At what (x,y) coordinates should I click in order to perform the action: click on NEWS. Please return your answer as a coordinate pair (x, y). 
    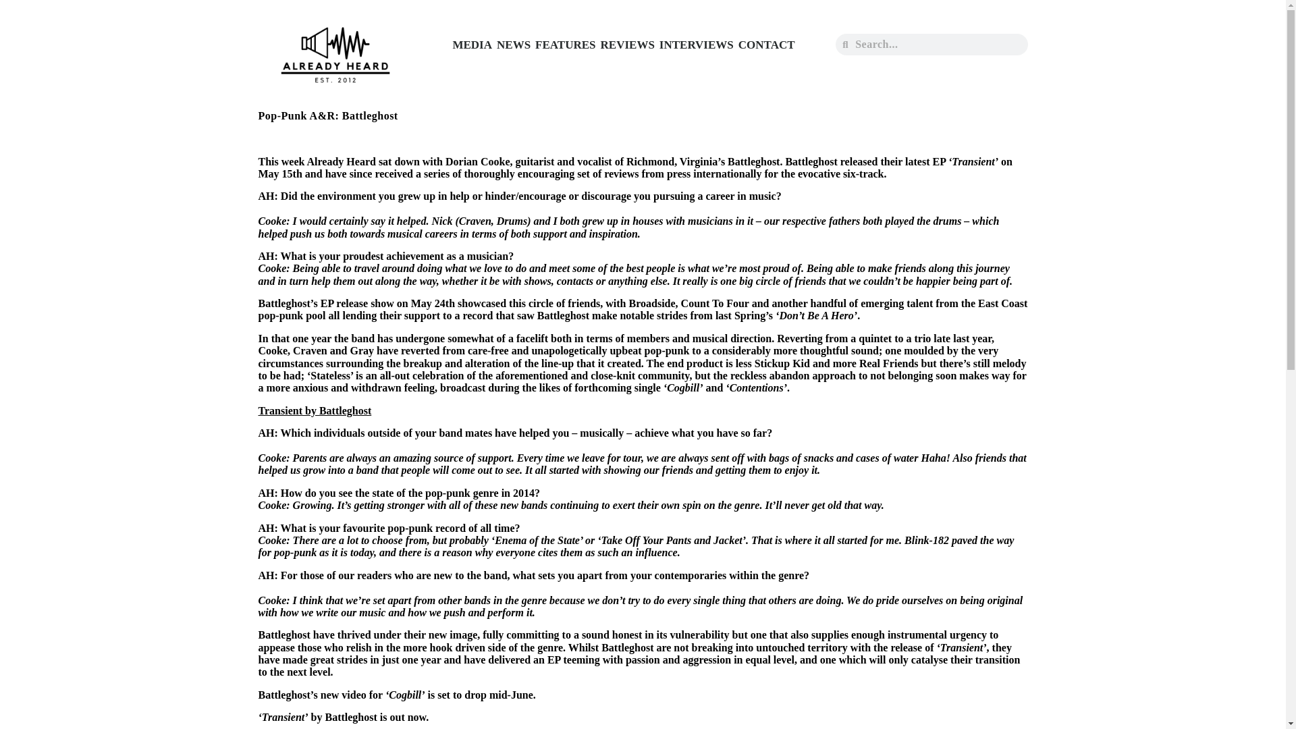
    Looking at the image, I should click on (514, 45).